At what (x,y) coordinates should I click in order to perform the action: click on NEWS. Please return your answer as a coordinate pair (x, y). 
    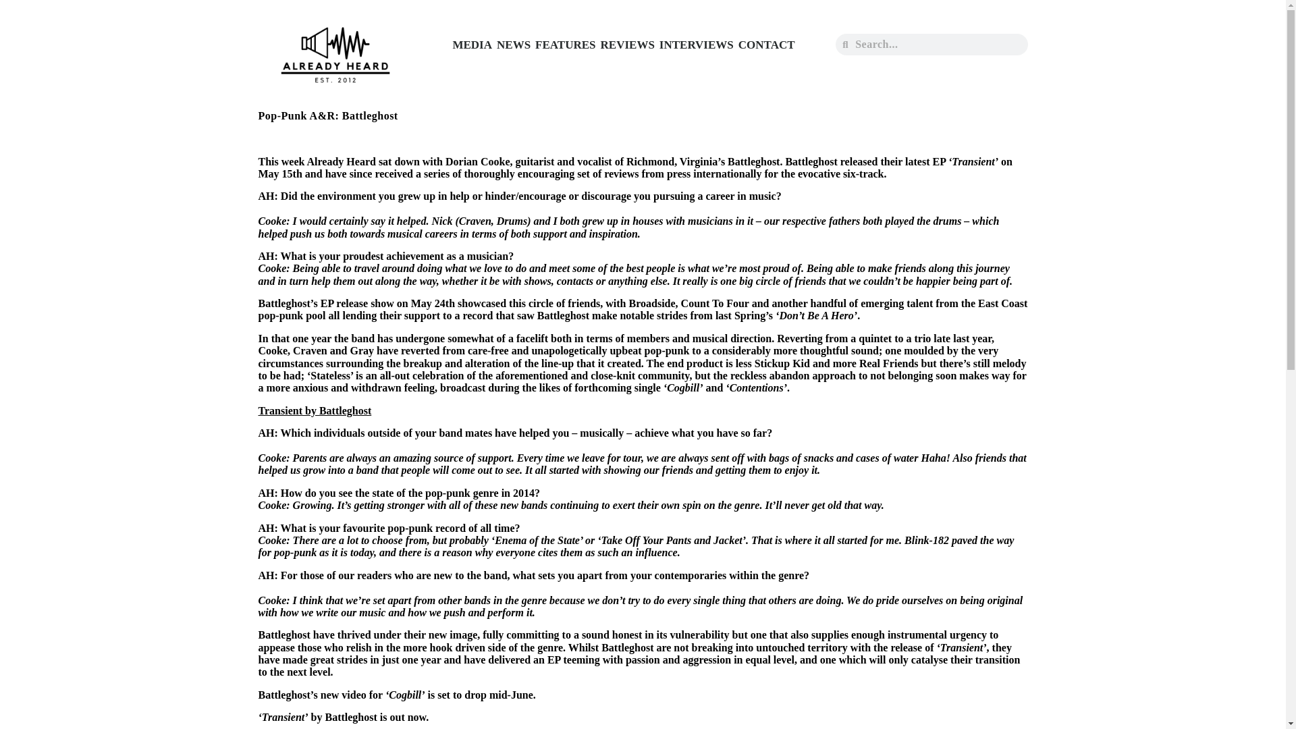
    Looking at the image, I should click on (514, 45).